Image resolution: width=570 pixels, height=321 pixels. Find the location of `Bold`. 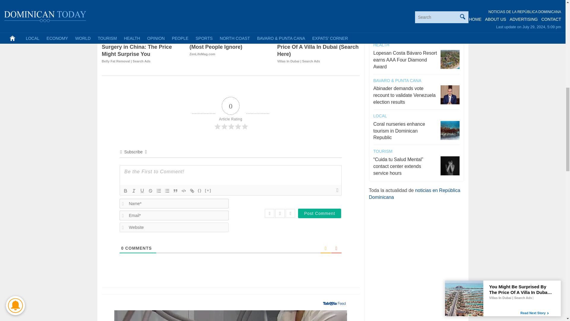

Bold is located at coordinates (125, 191).